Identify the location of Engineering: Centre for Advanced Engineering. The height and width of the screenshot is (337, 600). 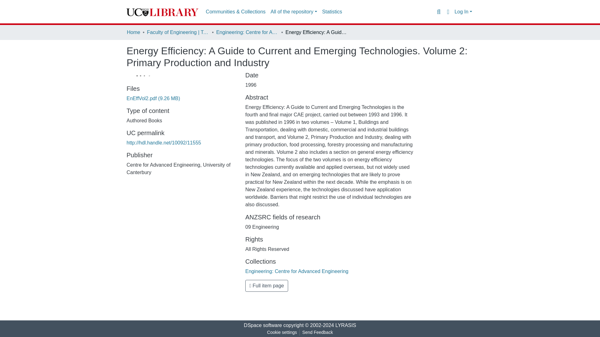
(297, 271).